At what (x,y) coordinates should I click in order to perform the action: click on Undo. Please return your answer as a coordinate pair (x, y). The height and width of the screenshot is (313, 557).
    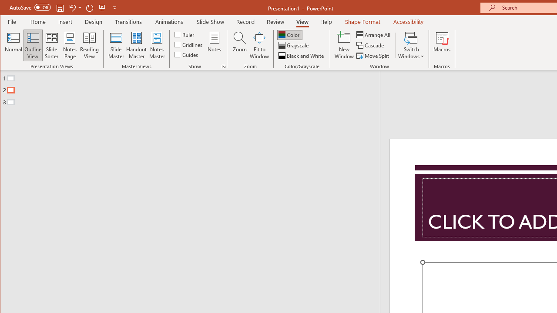
    Looking at the image, I should click on (72, 8).